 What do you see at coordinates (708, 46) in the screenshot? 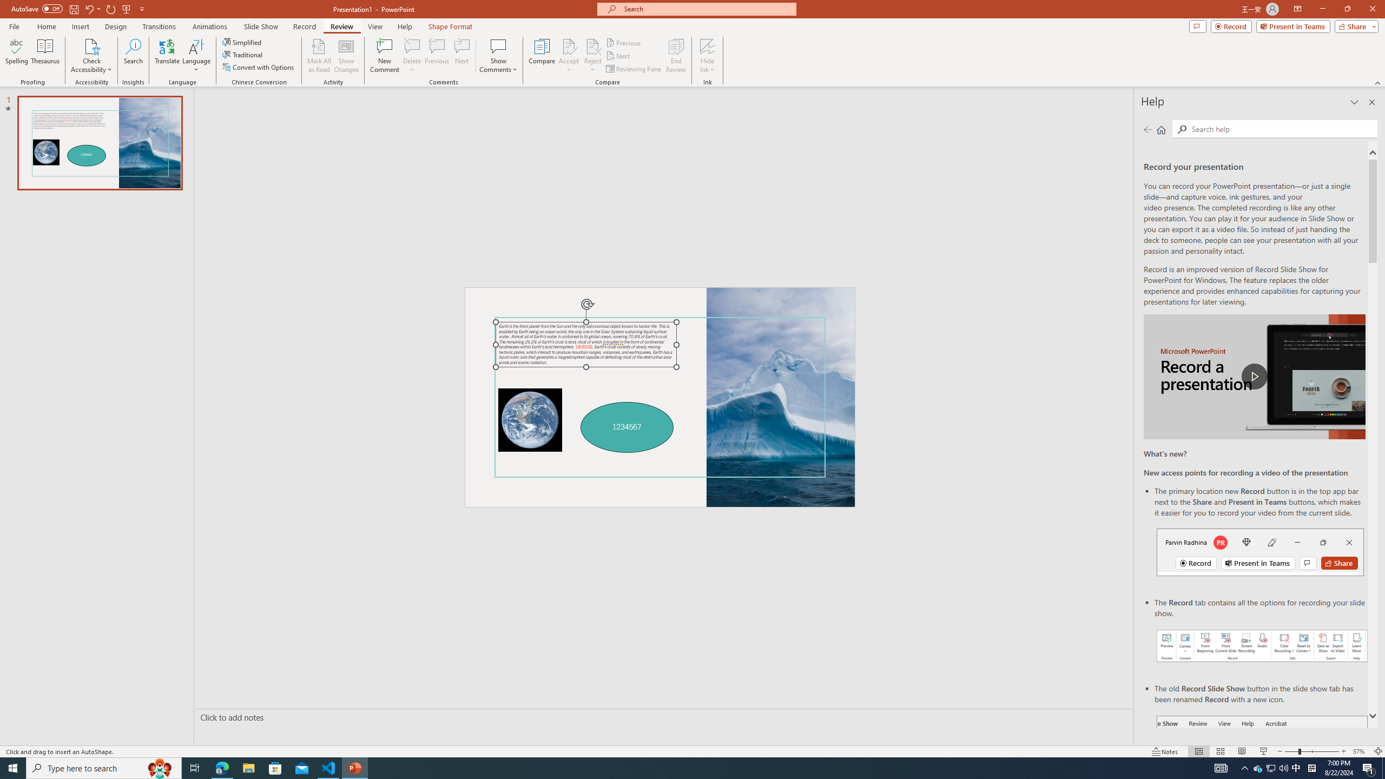
I see `Hide Ink` at bounding box center [708, 46].